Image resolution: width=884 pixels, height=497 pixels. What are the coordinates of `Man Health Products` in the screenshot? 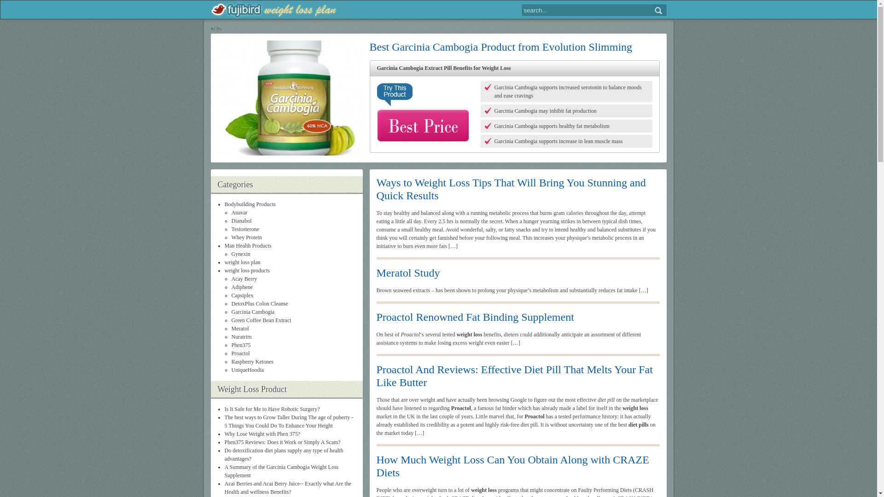 It's located at (248, 246).